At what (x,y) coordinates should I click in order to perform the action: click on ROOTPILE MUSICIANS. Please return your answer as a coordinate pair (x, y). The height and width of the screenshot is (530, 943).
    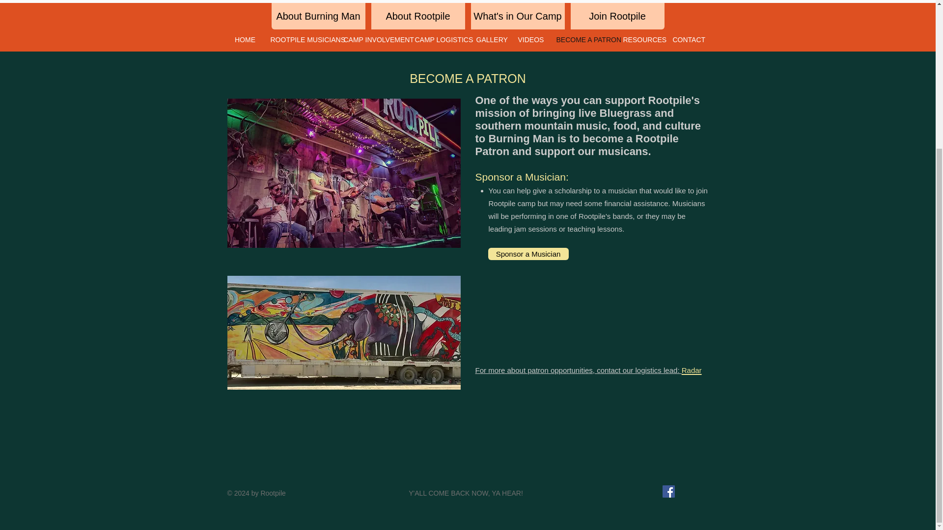
    Looking at the image, I should click on (300, 40).